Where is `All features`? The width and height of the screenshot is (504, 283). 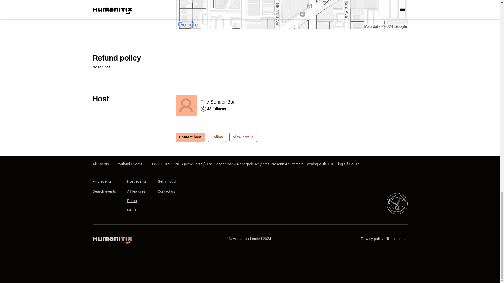
All features is located at coordinates (136, 191).